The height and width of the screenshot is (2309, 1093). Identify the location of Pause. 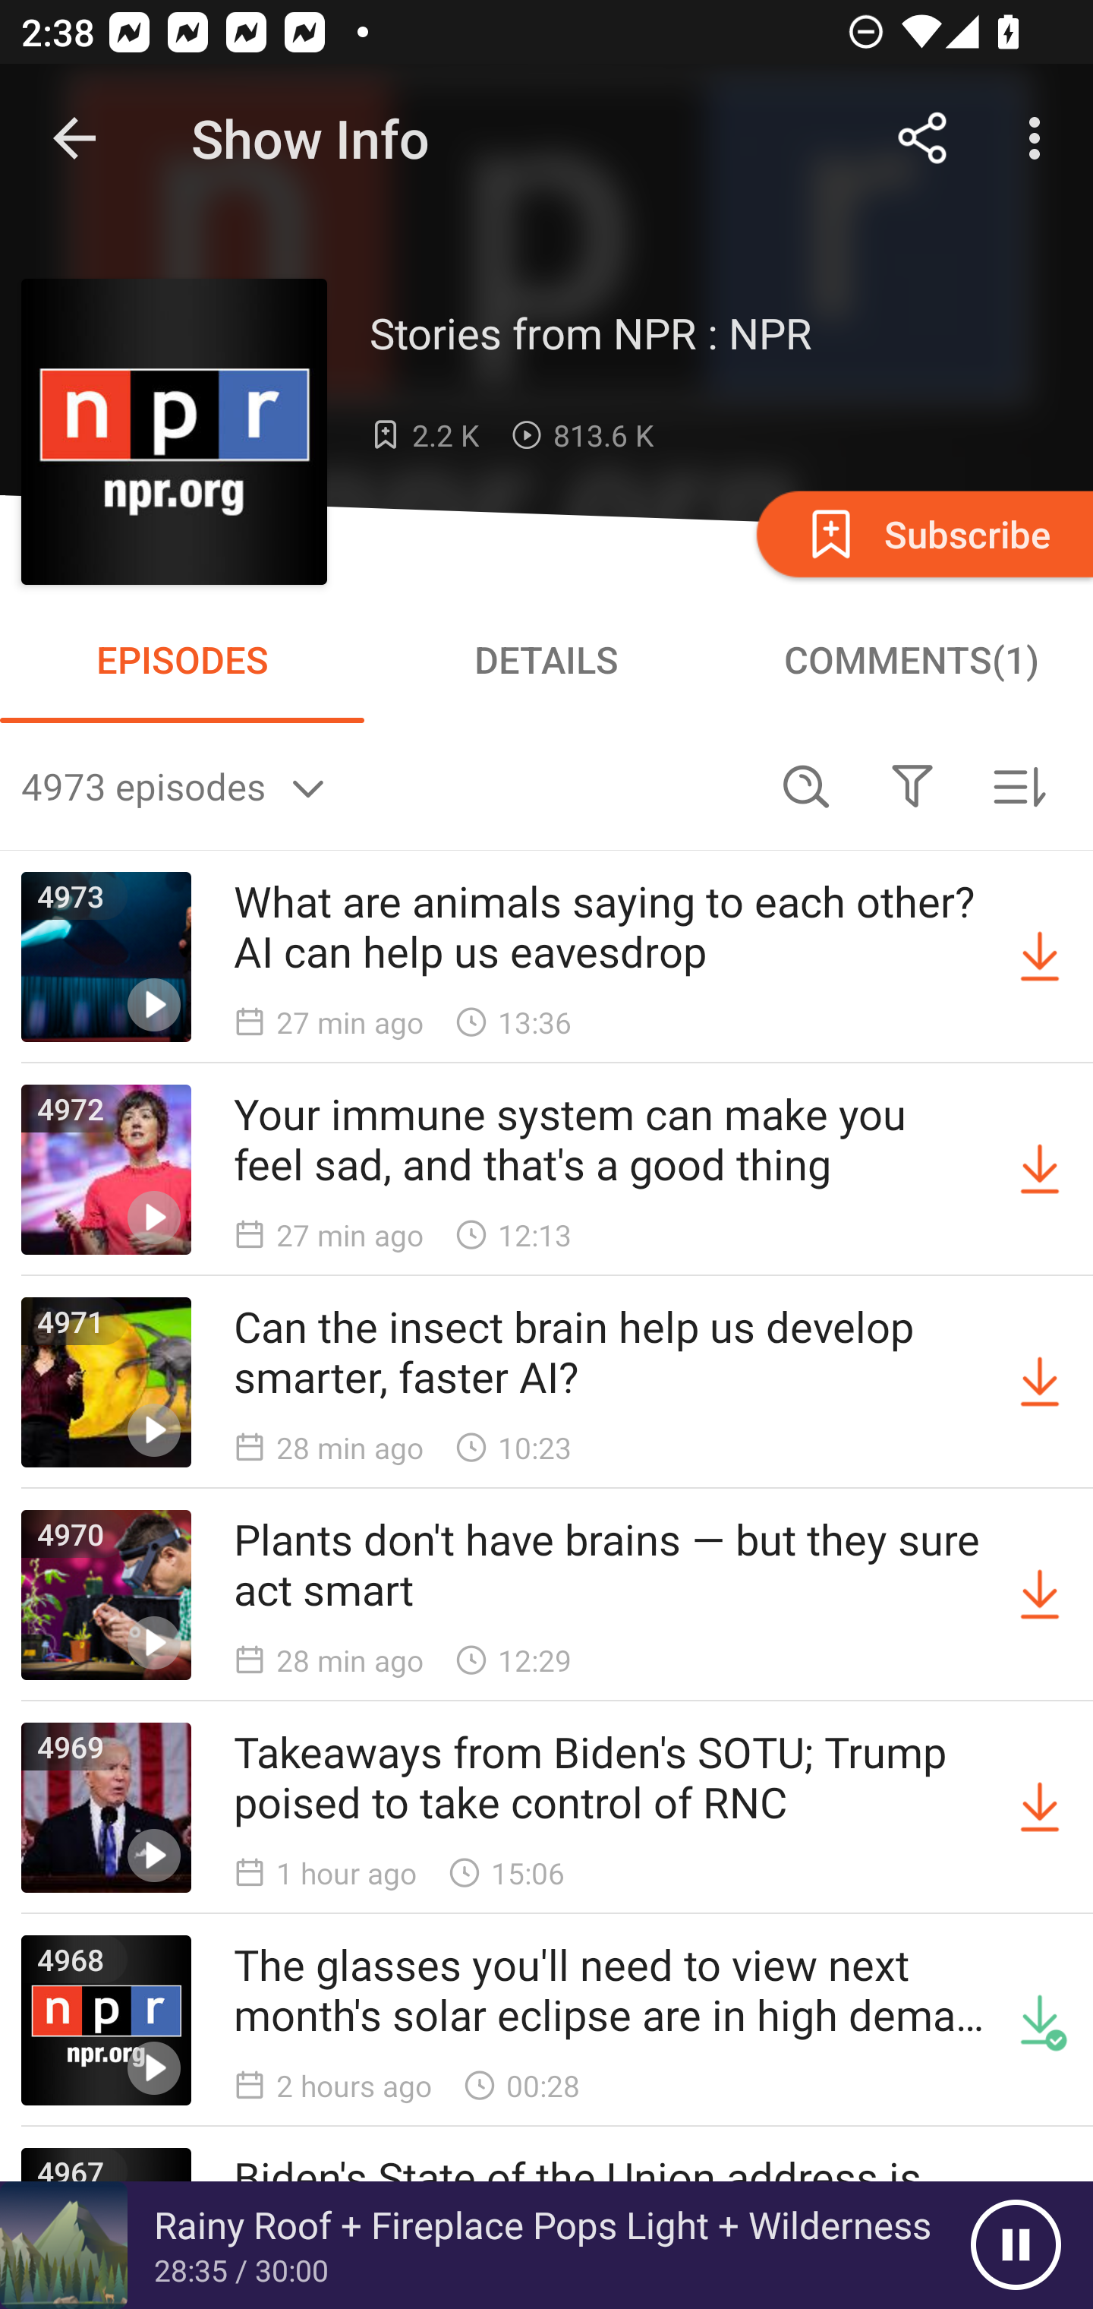
(1016, 2245).